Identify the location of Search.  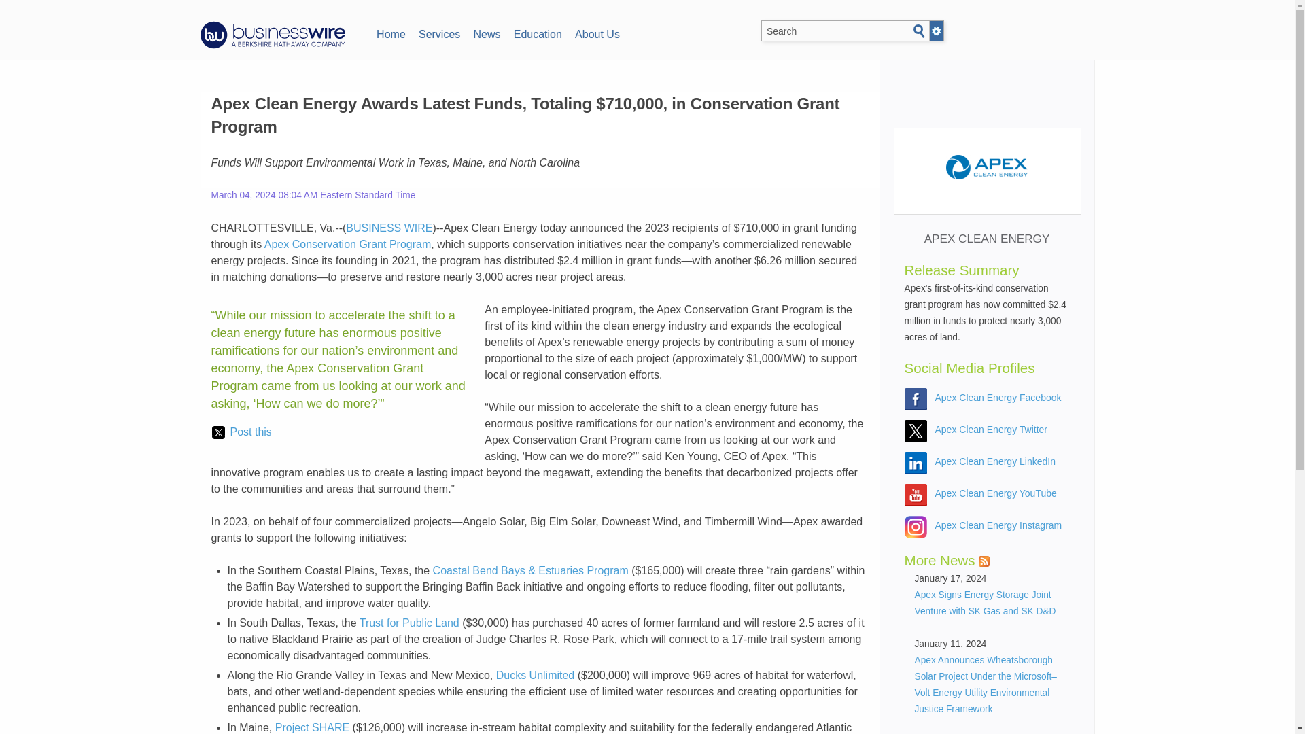
(919, 31).